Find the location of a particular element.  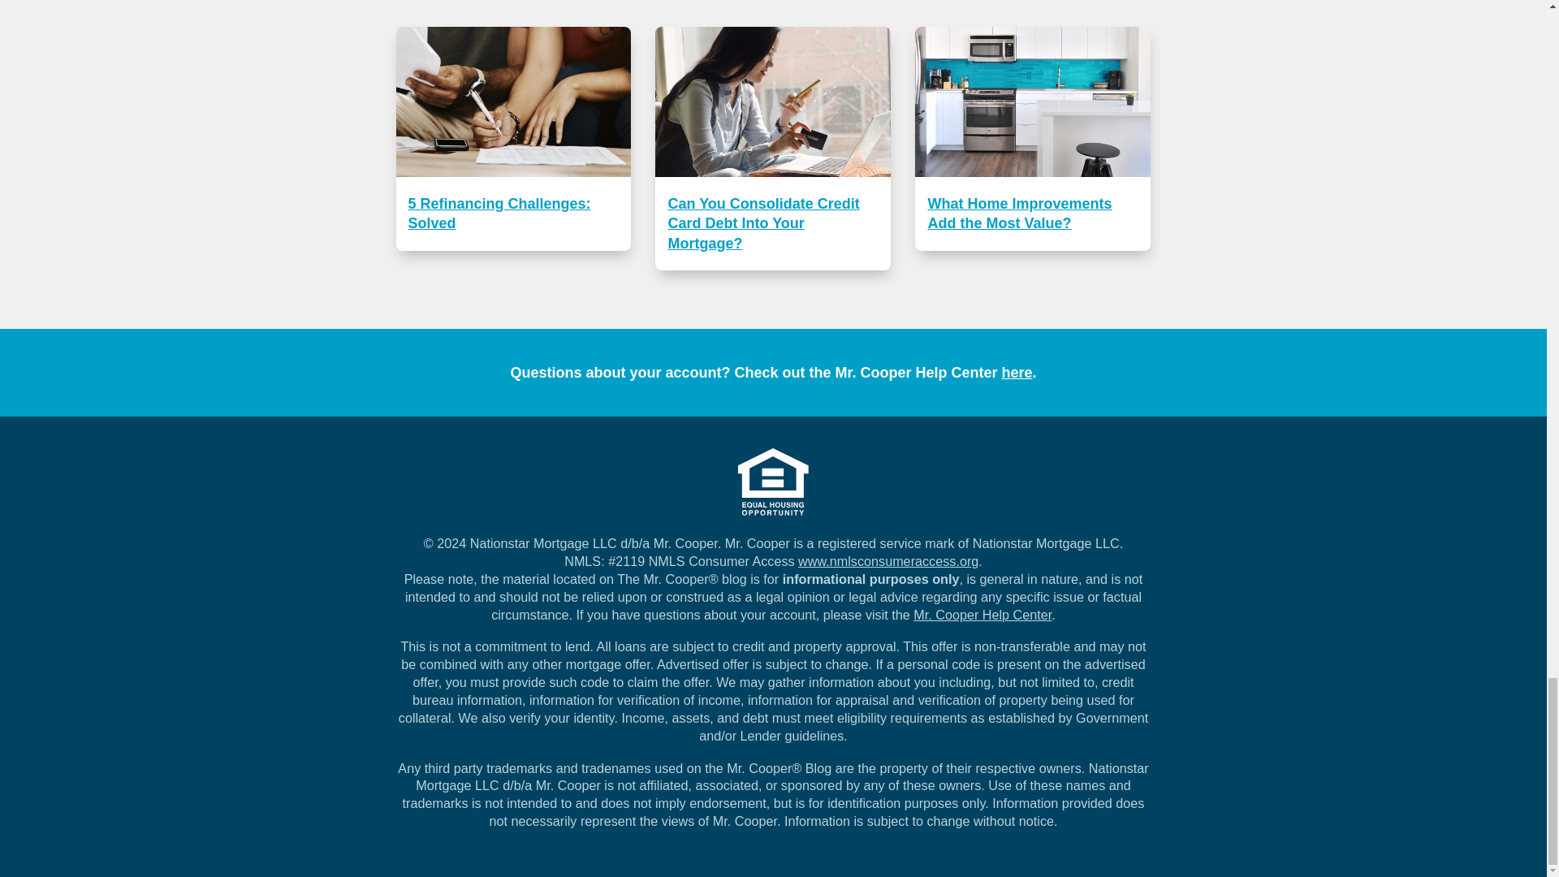

Can You Consolidate Credit Card Debt Into Your Mortgage? is located at coordinates (772, 148).